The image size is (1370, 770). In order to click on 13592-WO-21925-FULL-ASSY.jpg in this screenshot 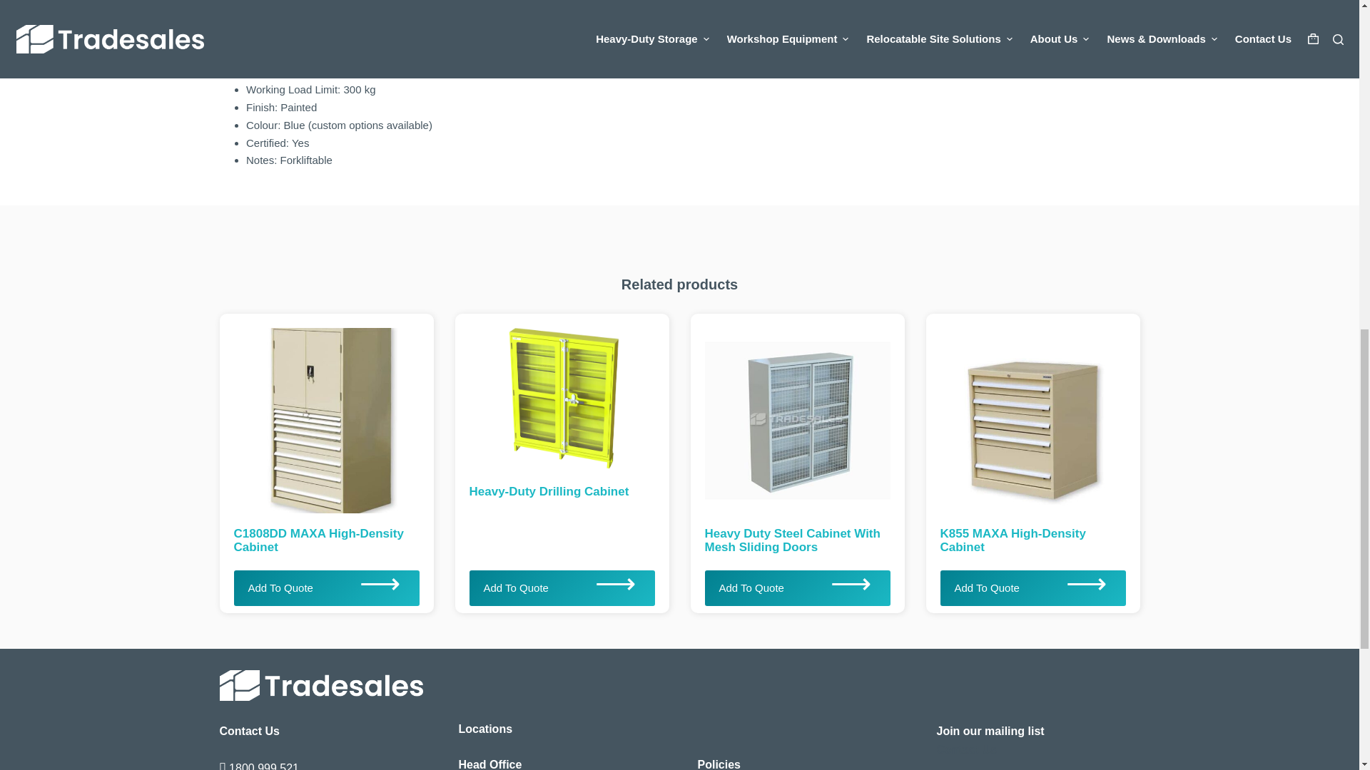, I will do `click(788, 411)`.